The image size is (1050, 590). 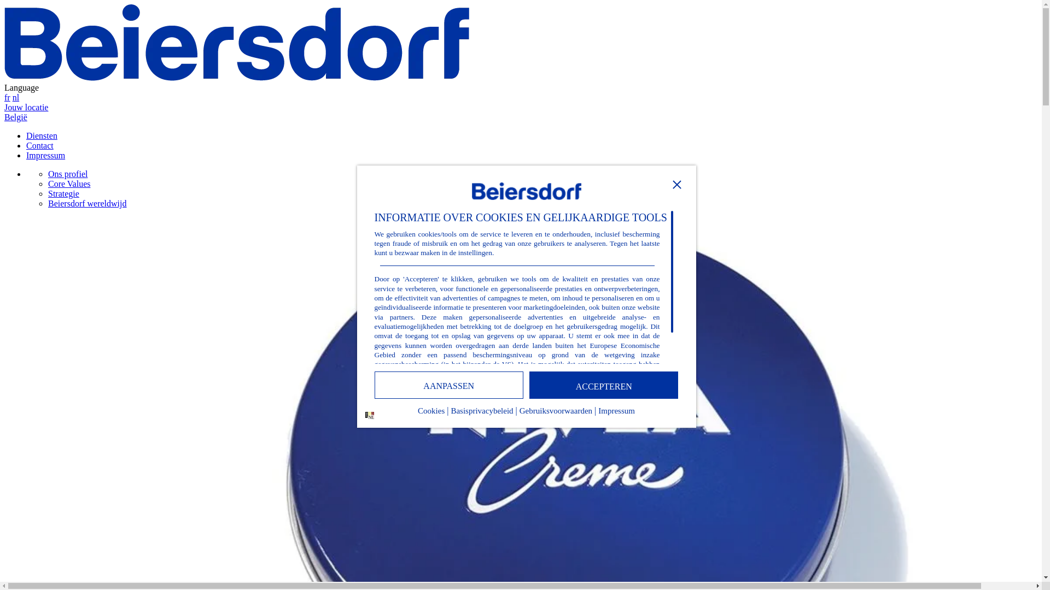 What do you see at coordinates (604, 385) in the screenshot?
I see `ACCEPTEREN` at bounding box center [604, 385].